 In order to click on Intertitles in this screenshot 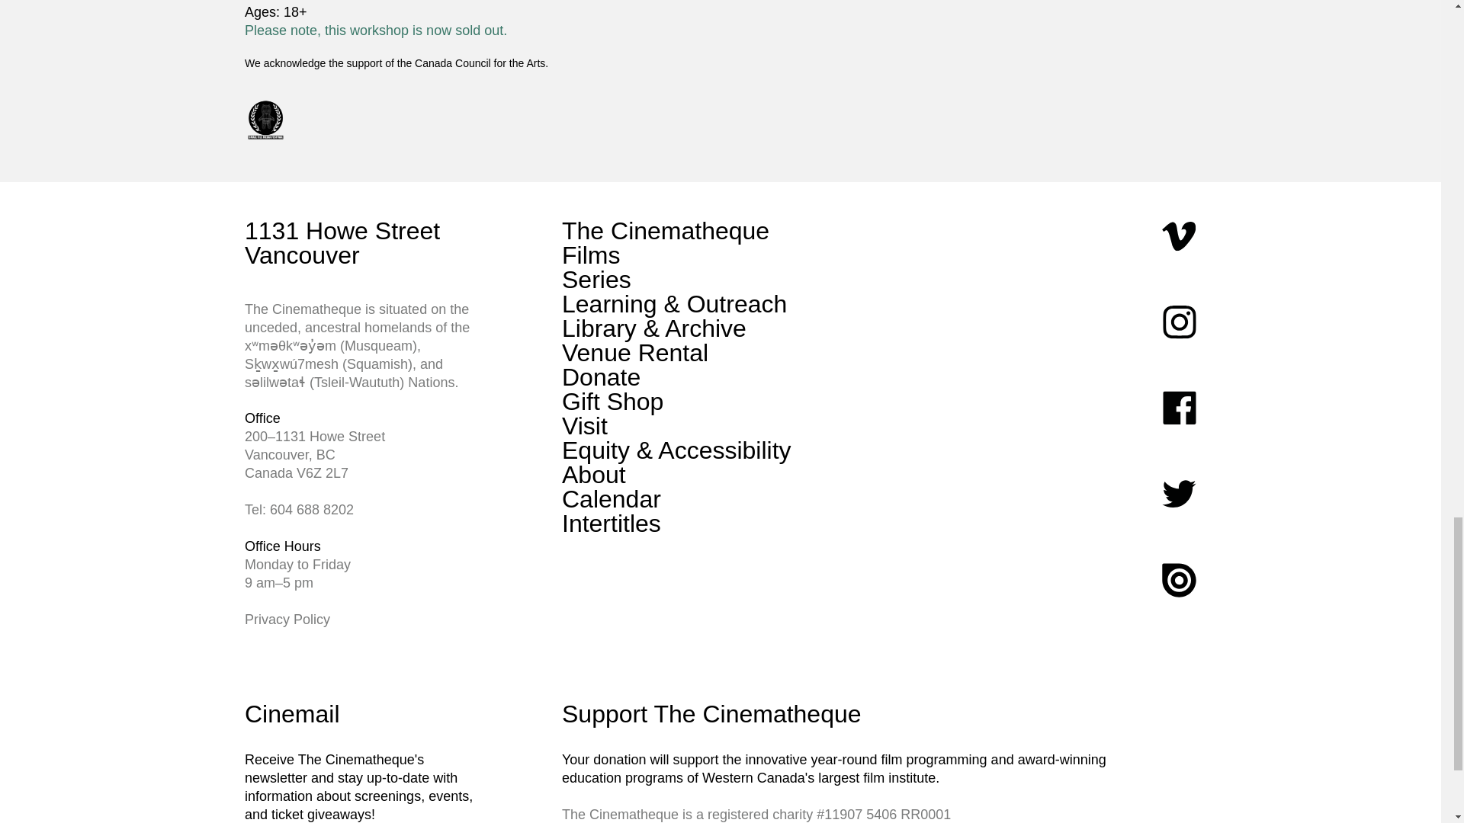, I will do `click(612, 523)`.